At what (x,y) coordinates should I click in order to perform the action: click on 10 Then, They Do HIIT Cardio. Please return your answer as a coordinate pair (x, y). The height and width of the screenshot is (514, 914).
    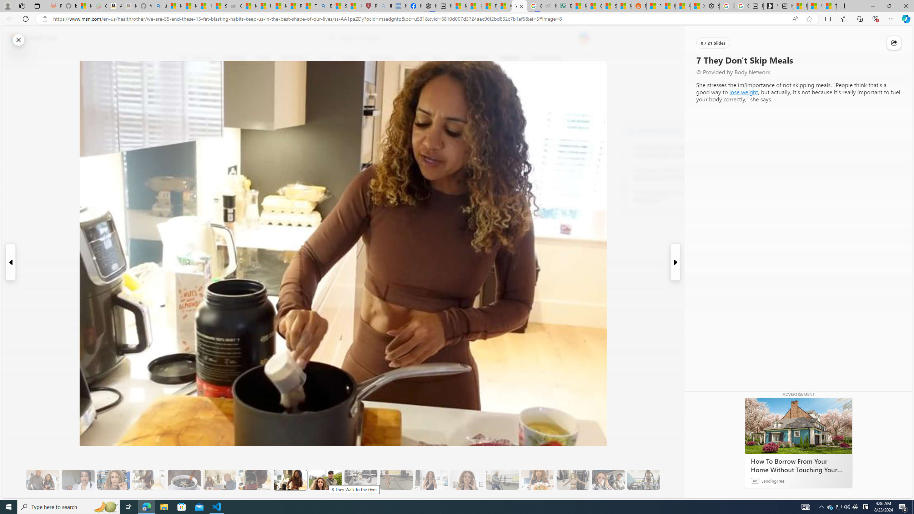
    Looking at the image, I should click on (396, 480).